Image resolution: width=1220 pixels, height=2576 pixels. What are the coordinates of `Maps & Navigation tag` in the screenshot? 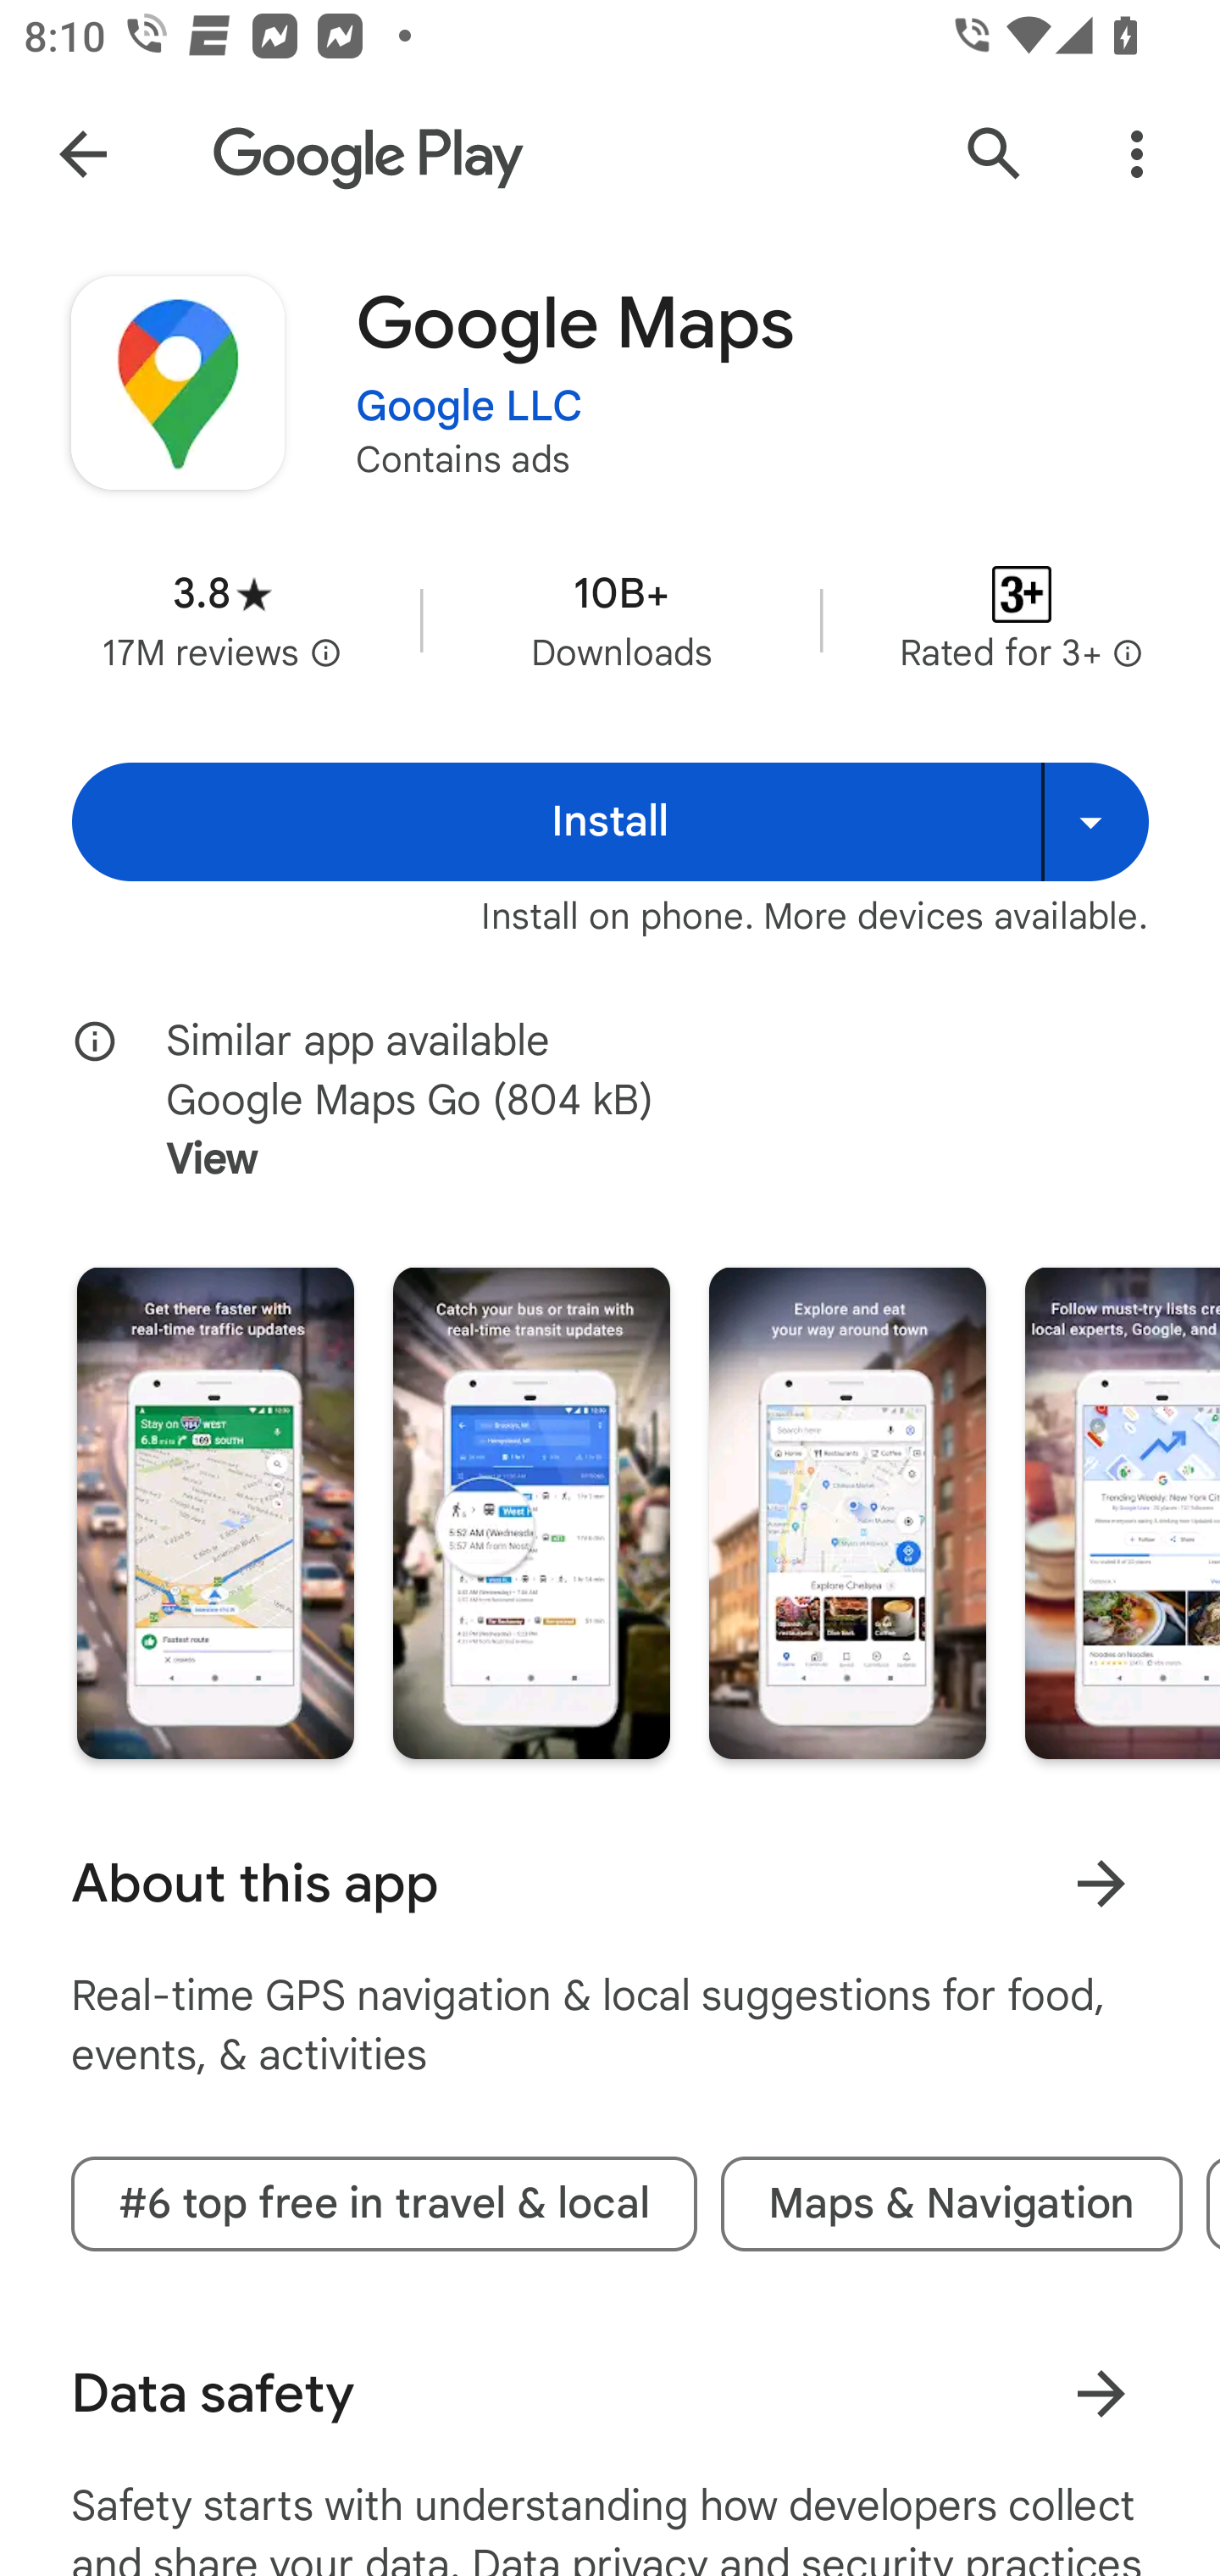 It's located at (951, 2203).